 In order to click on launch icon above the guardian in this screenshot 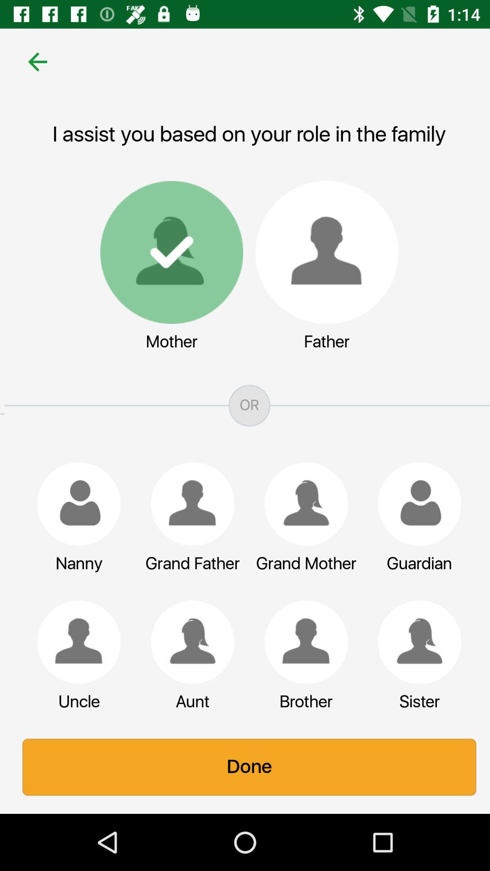, I will do `click(415, 504)`.